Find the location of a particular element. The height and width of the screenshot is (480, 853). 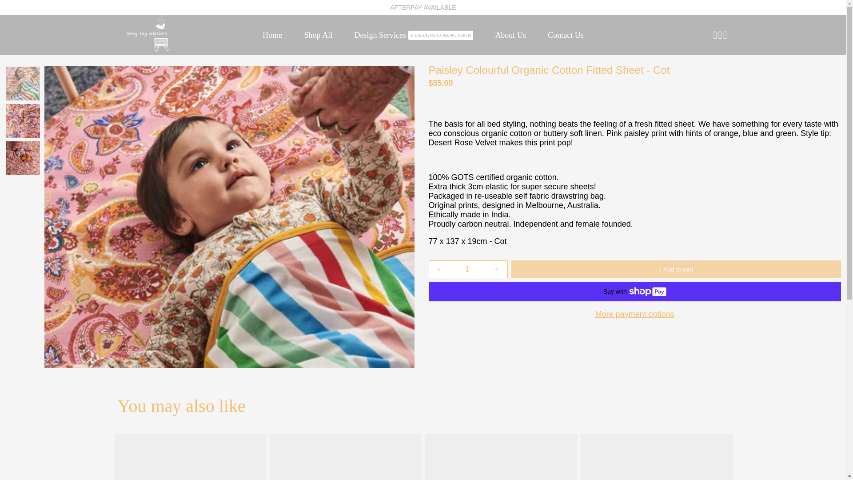

1 is located at coordinates (467, 269).